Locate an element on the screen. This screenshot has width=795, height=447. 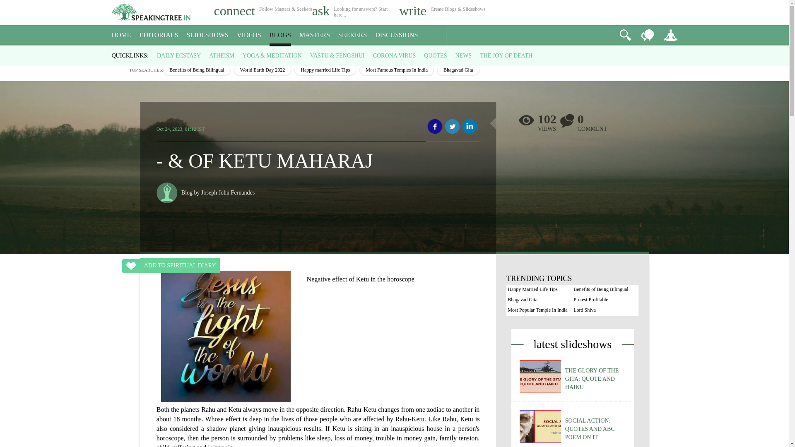
Blogs is located at coordinates (137, 53).